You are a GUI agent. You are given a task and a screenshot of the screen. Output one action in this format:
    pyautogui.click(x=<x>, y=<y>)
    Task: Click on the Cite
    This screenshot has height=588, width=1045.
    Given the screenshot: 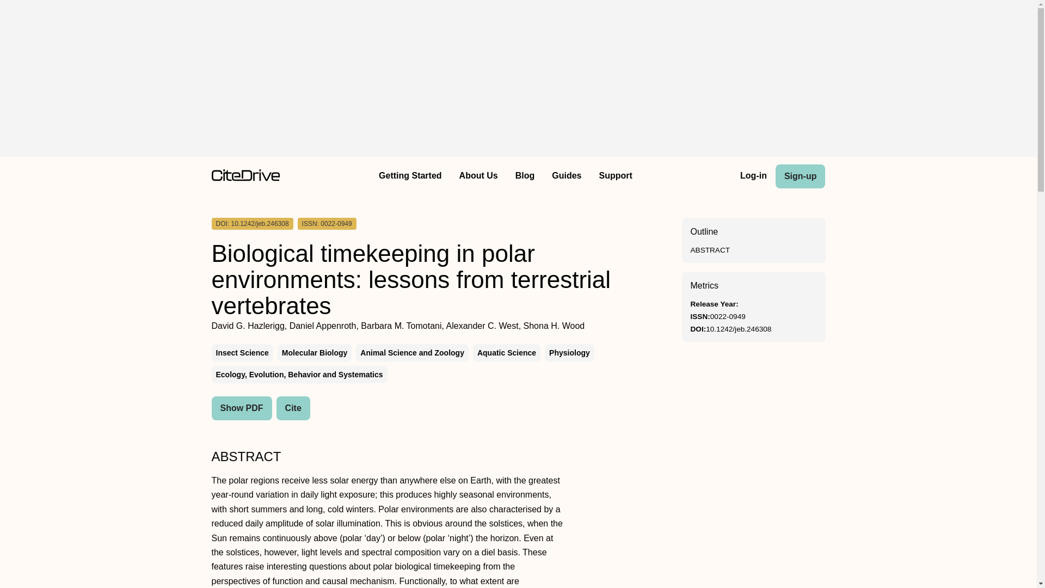 What is the action you would take?
    pyautogui.click(x=293, y=408)
    